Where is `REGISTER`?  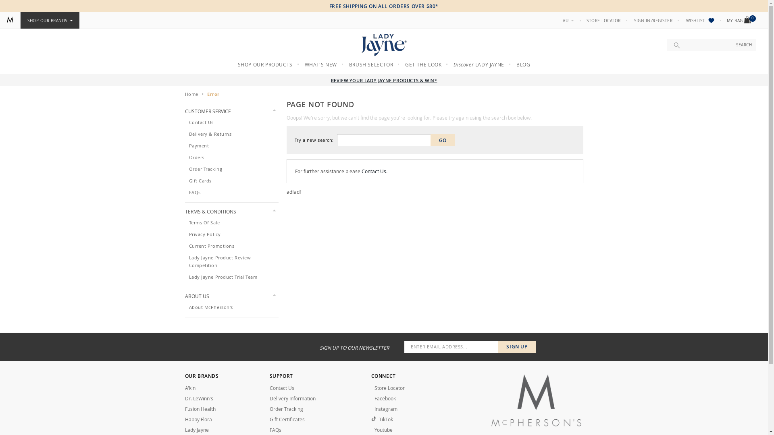
REGISTER is located at coordinates (663, 21).